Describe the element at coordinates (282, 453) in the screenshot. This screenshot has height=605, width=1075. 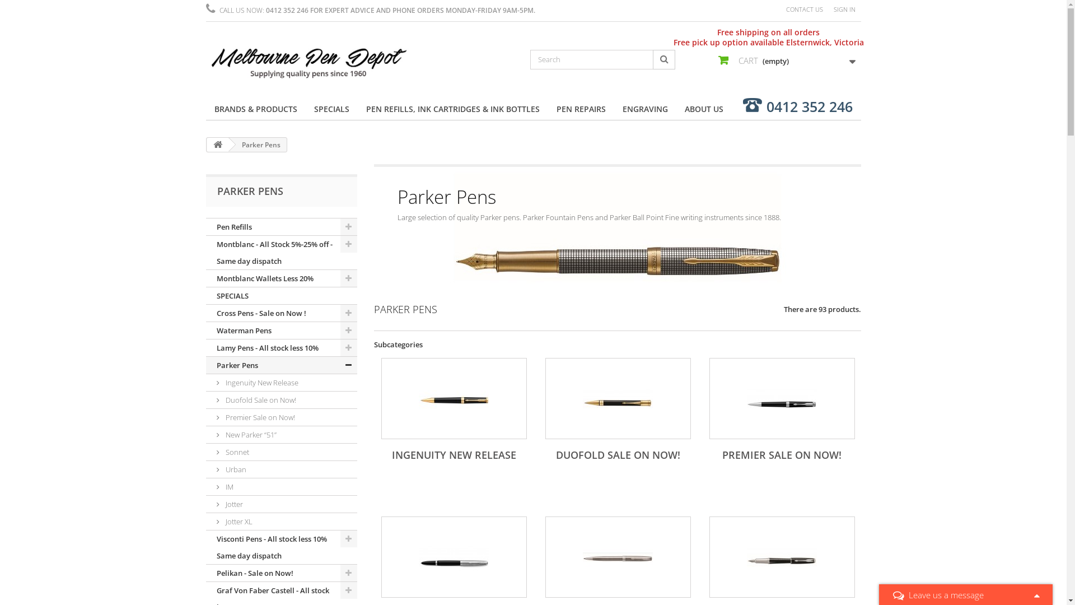
I see `Sonnet` at that location.